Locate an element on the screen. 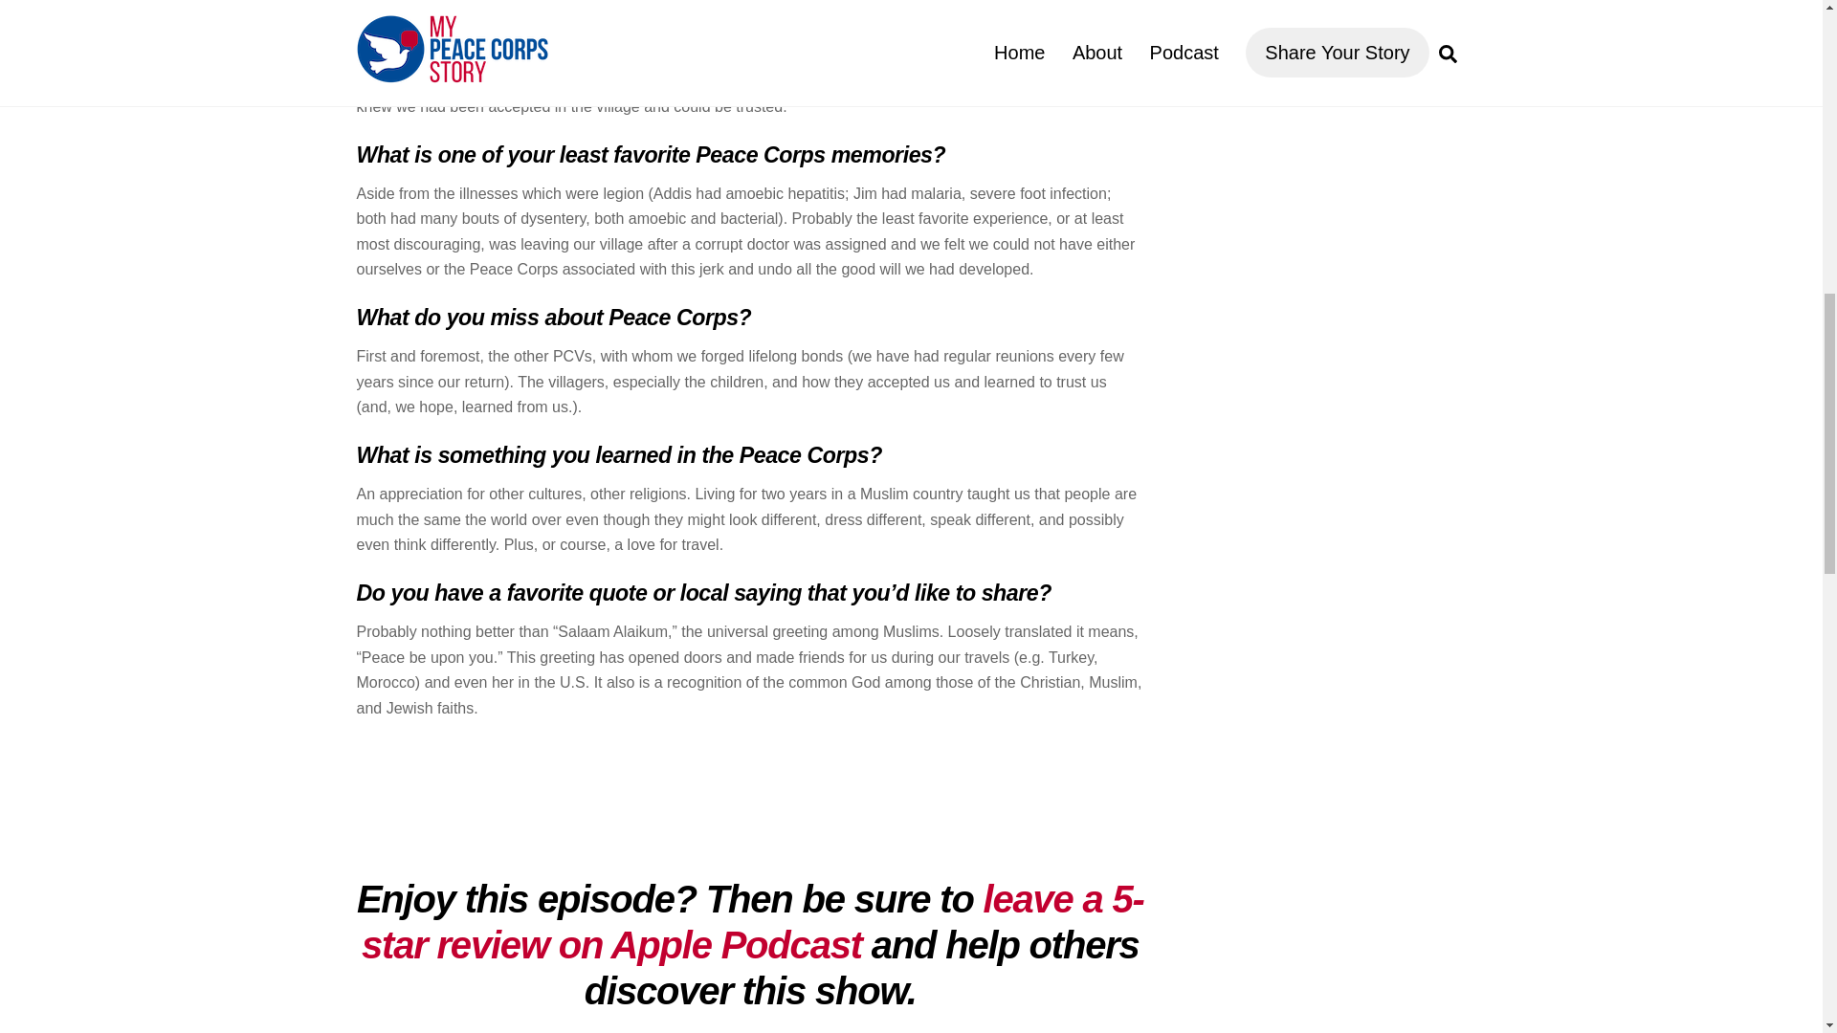 This screenshot has height=1033, width=1837. leave a 5-star review on Apple Podcast is located at coordinates (753, 922).